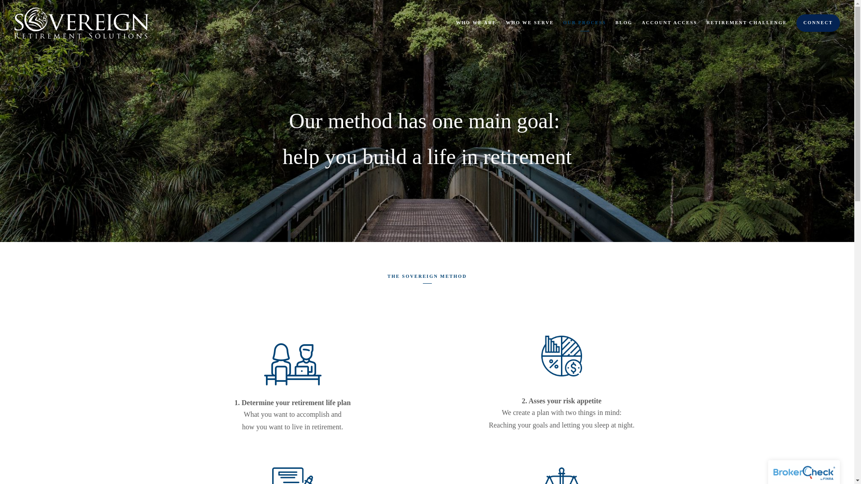 The width and height of the screenshot is (861, 484). What do you see at coordinates (530, 22) in the screenshot?
I see `WHO WE SERVE` at bounding box center [530, 22].